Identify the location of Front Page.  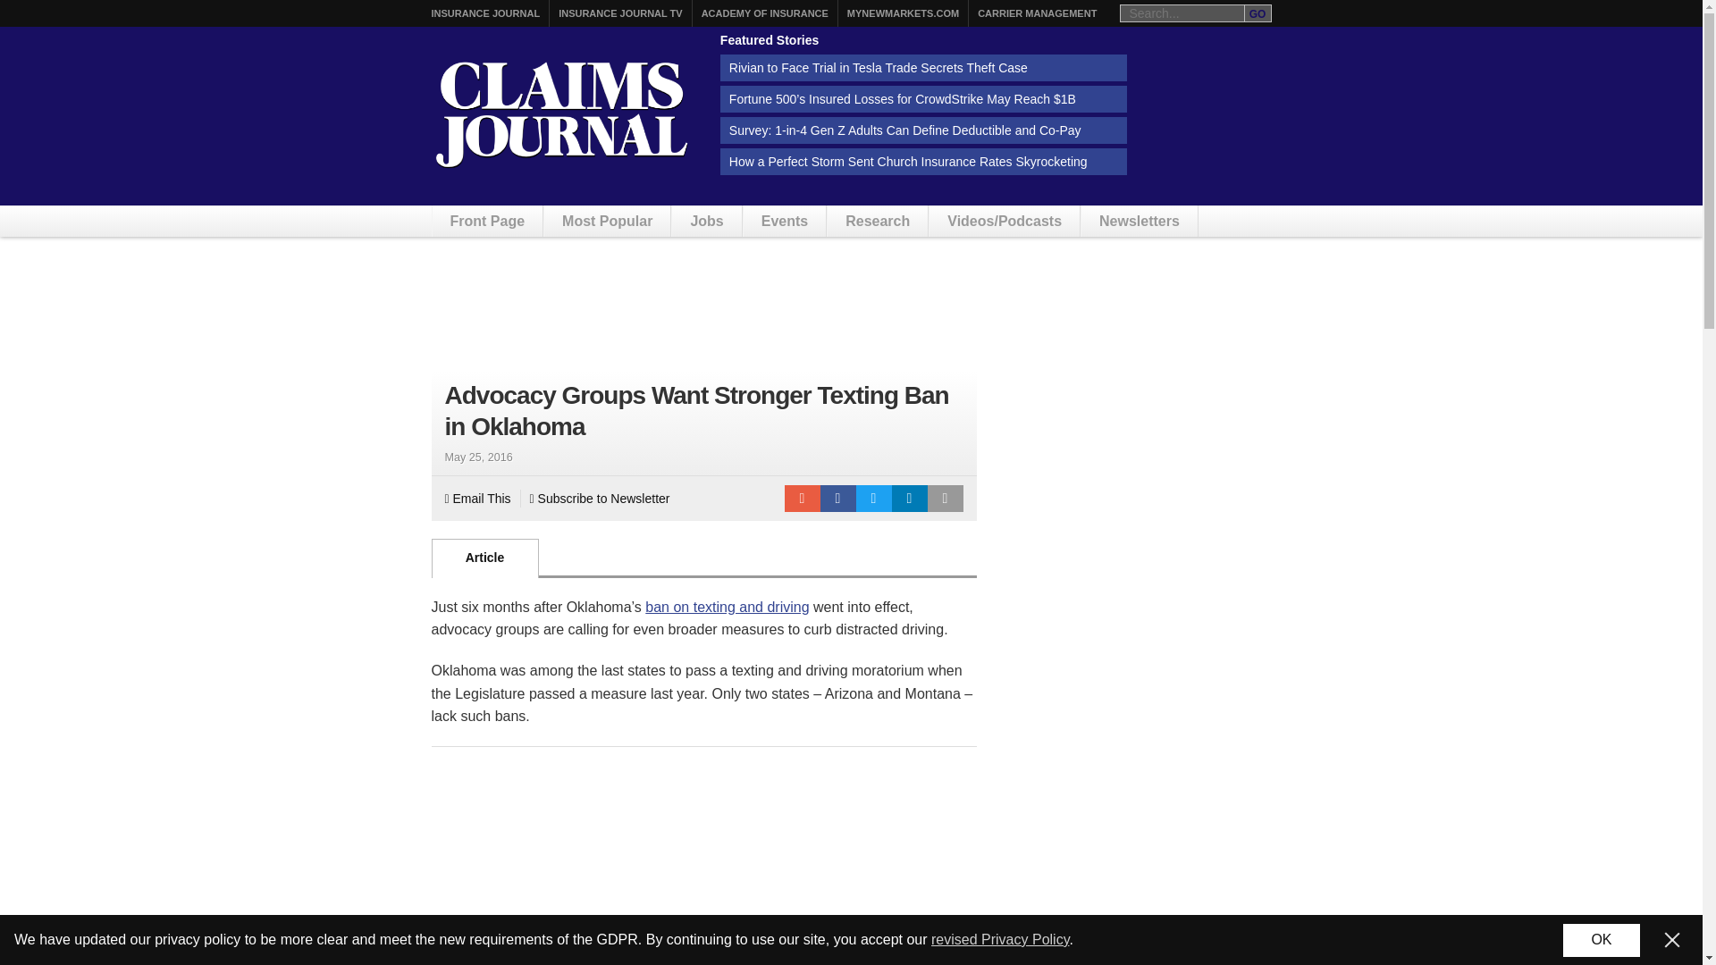
(488, 221).